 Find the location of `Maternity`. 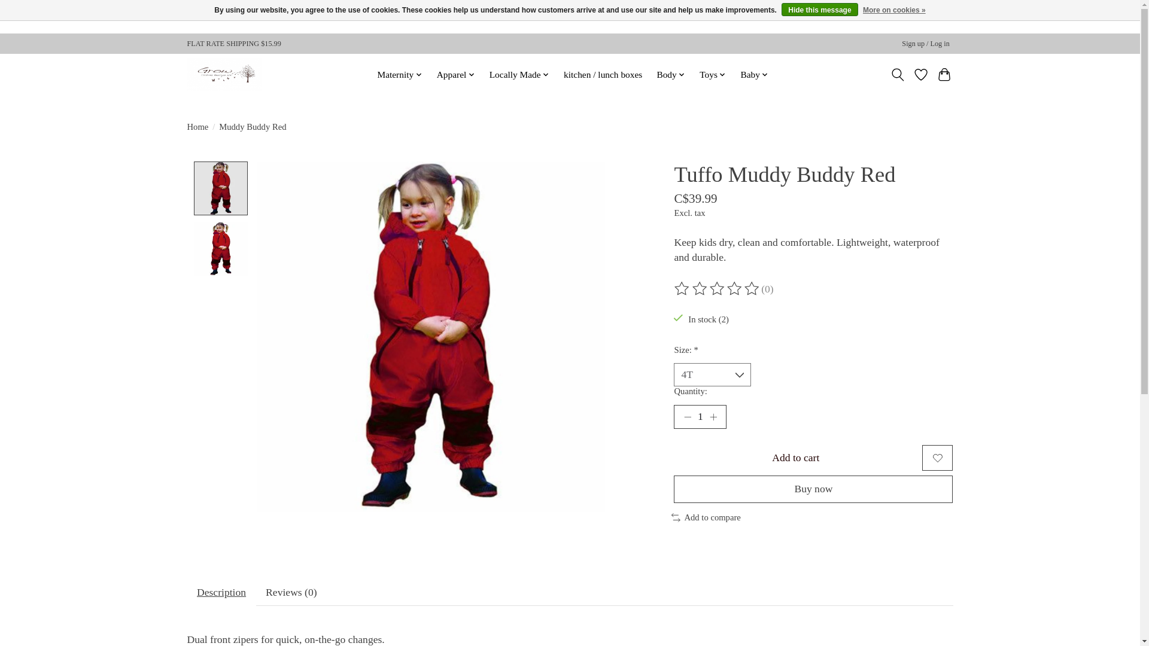

Maternity is located at coordinates (399, 75).